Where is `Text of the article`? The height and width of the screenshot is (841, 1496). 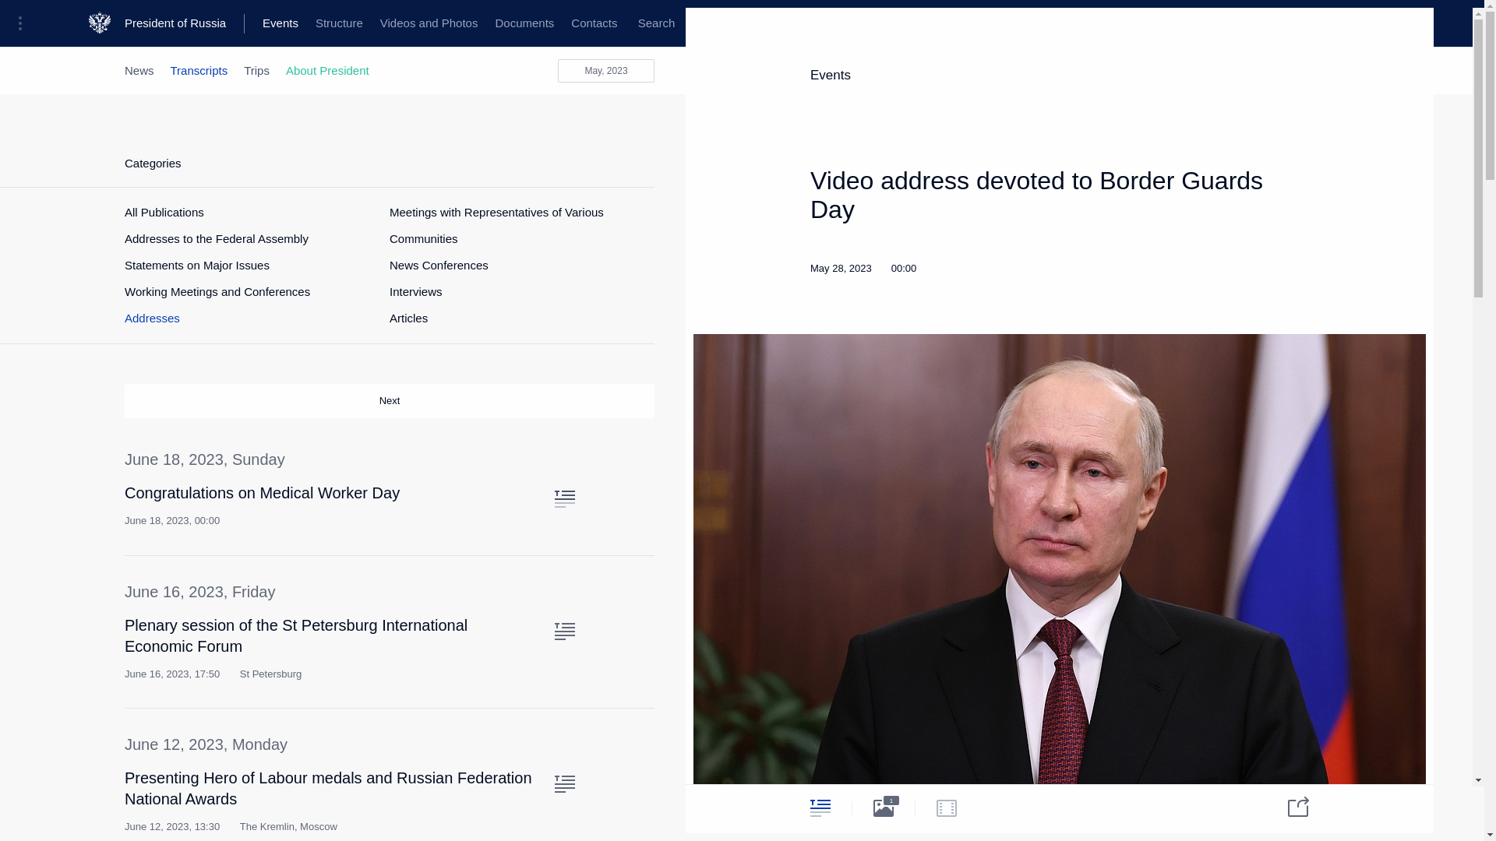
Text of the article is located at coordinates (564, 783).